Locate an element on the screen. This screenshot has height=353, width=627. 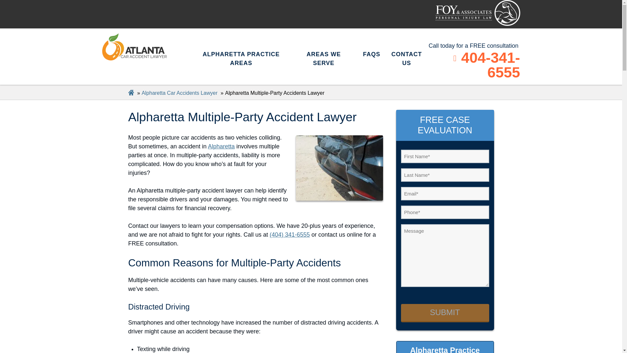
ALPHARETTA PRACTICE AREAS is located at coordinates (244, 59).